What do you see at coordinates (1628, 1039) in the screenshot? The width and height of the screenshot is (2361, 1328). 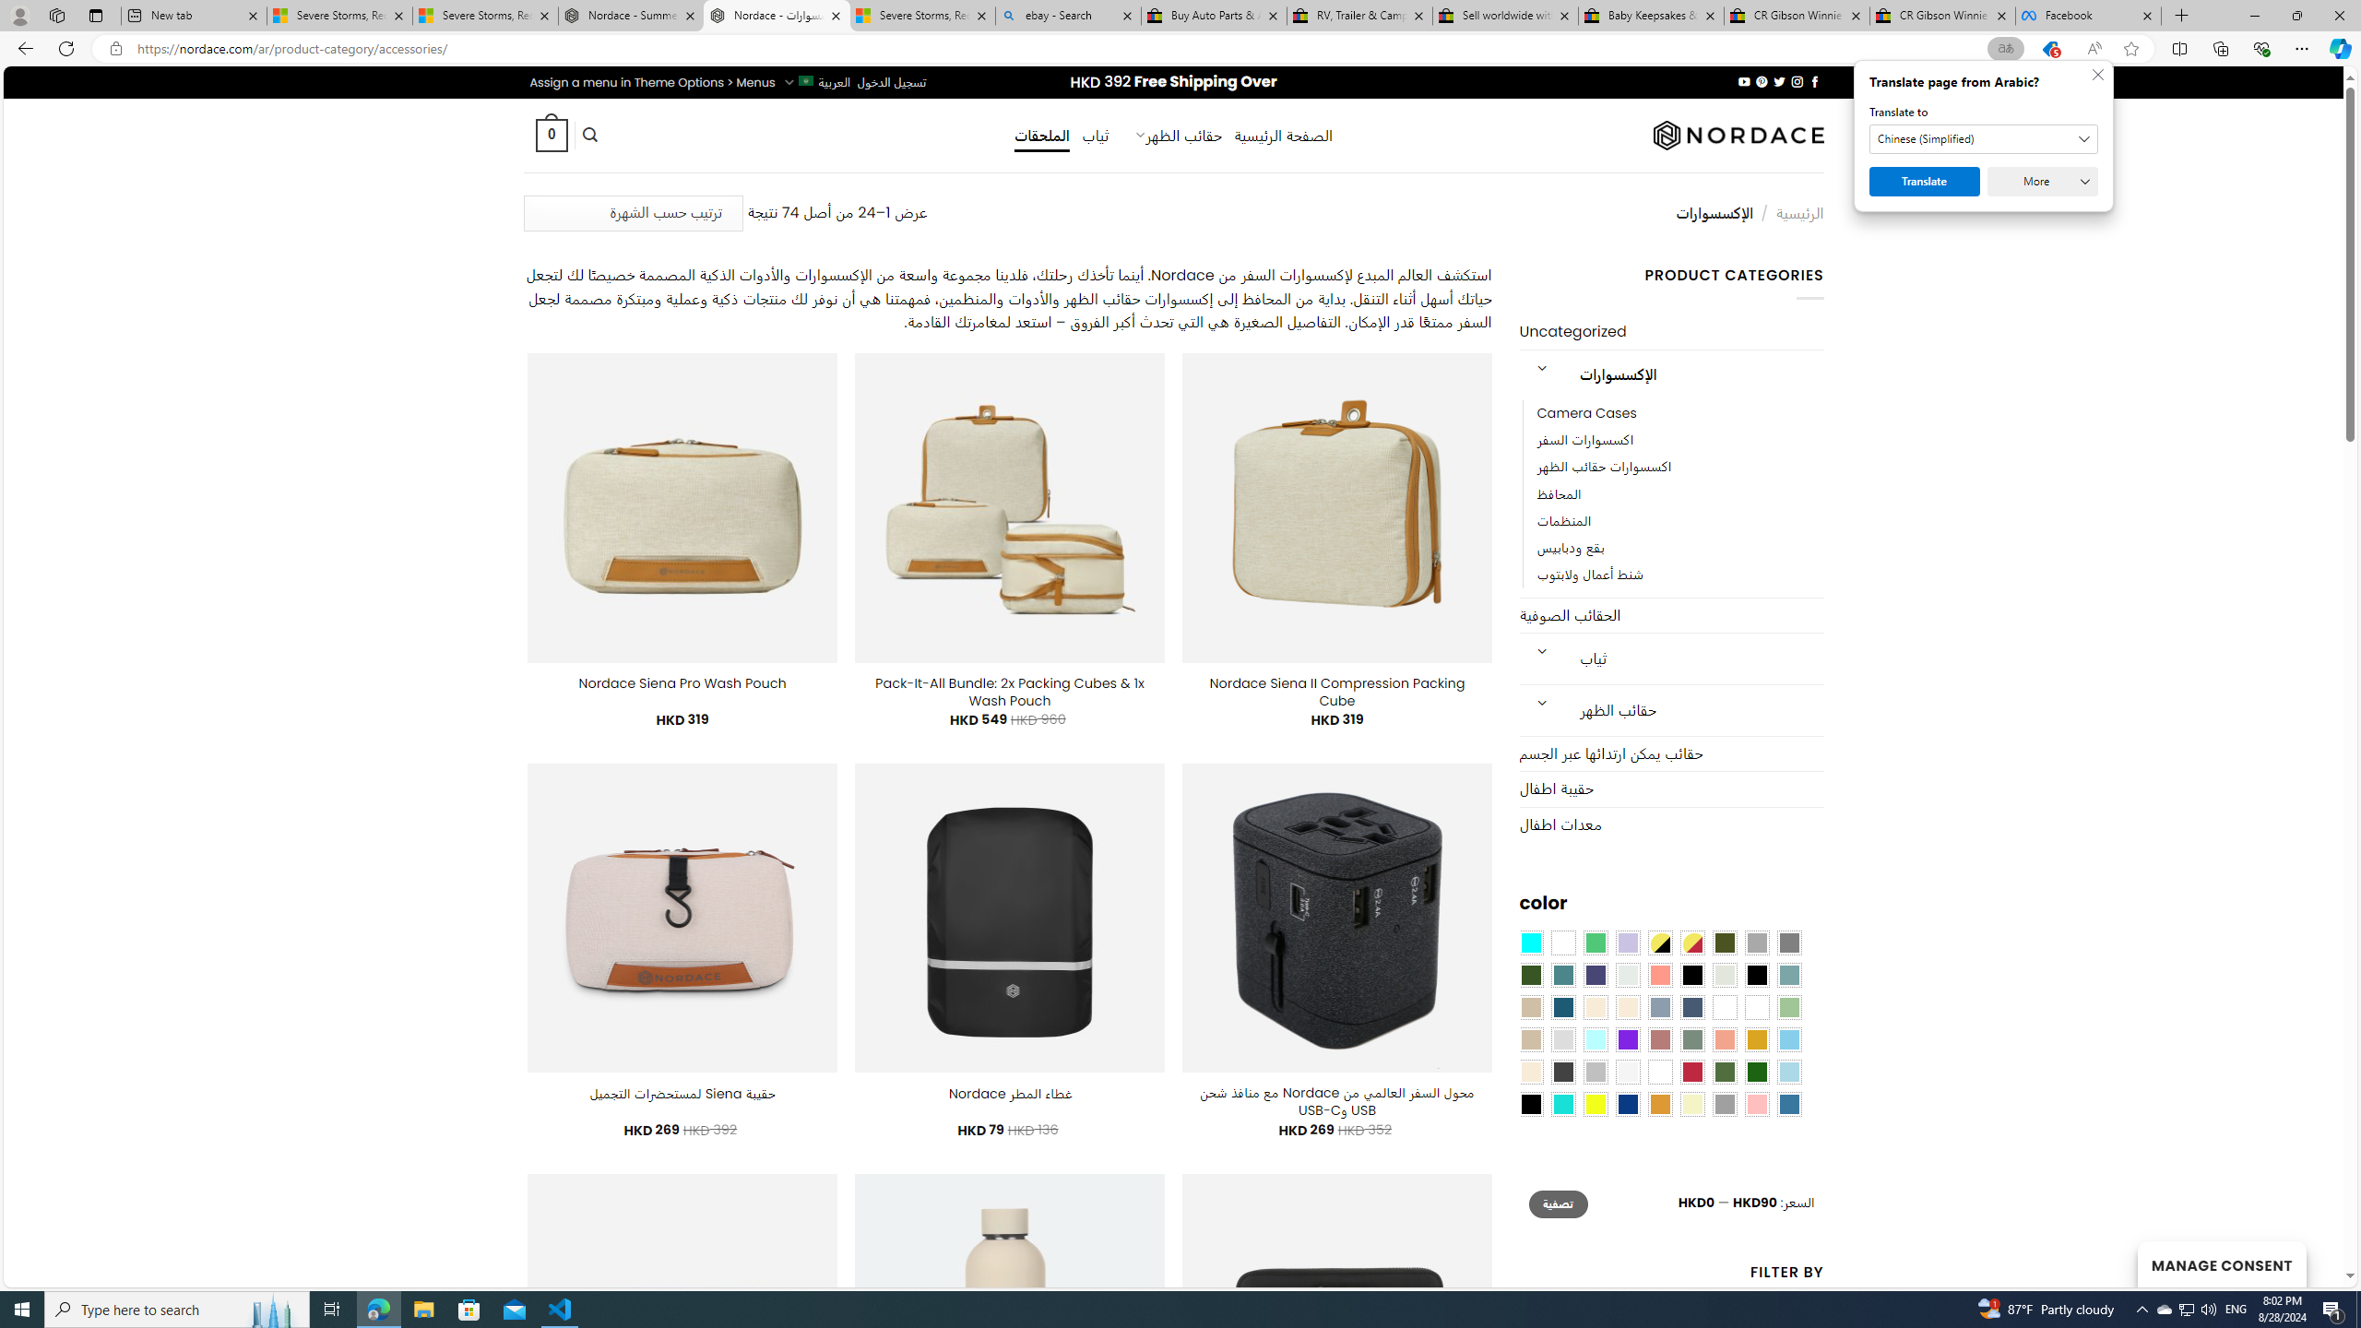 I see `Purple` at bounding box center [1628, 1039].